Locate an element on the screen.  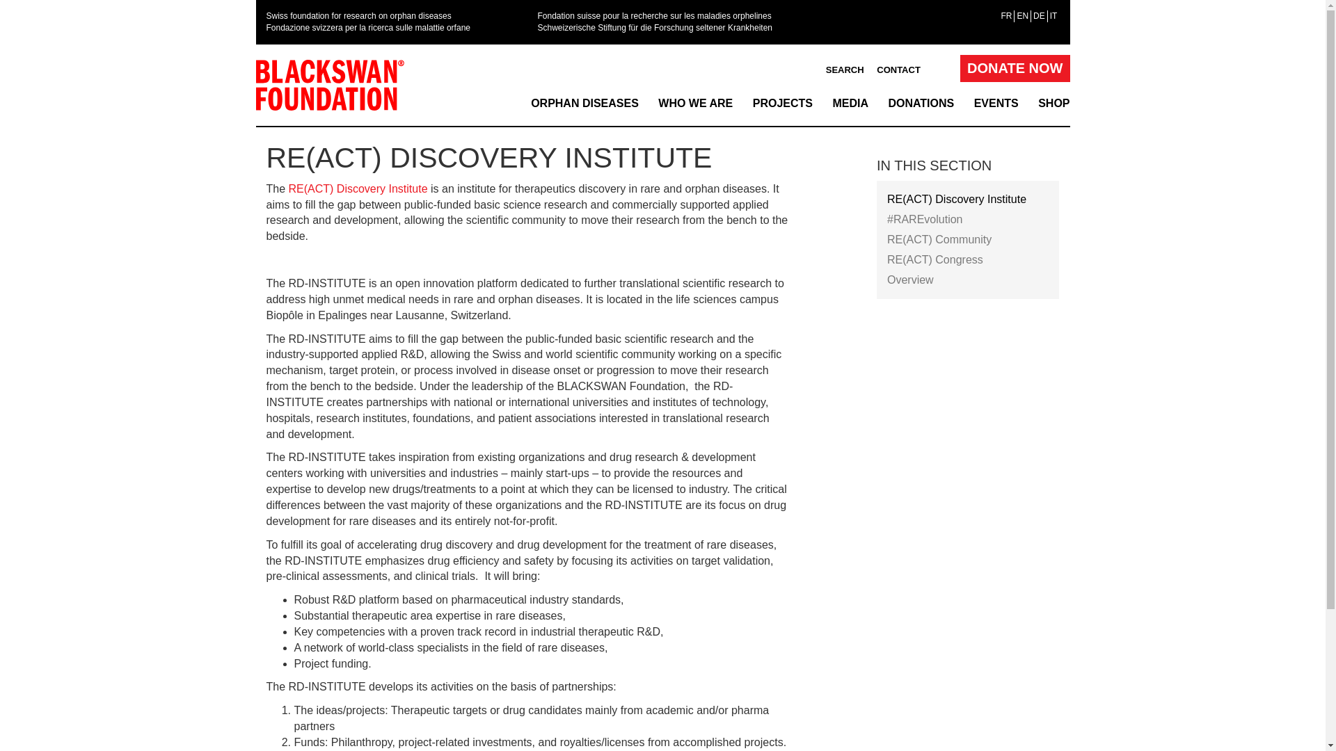
CONTACT is located at coordinates (899, 71).